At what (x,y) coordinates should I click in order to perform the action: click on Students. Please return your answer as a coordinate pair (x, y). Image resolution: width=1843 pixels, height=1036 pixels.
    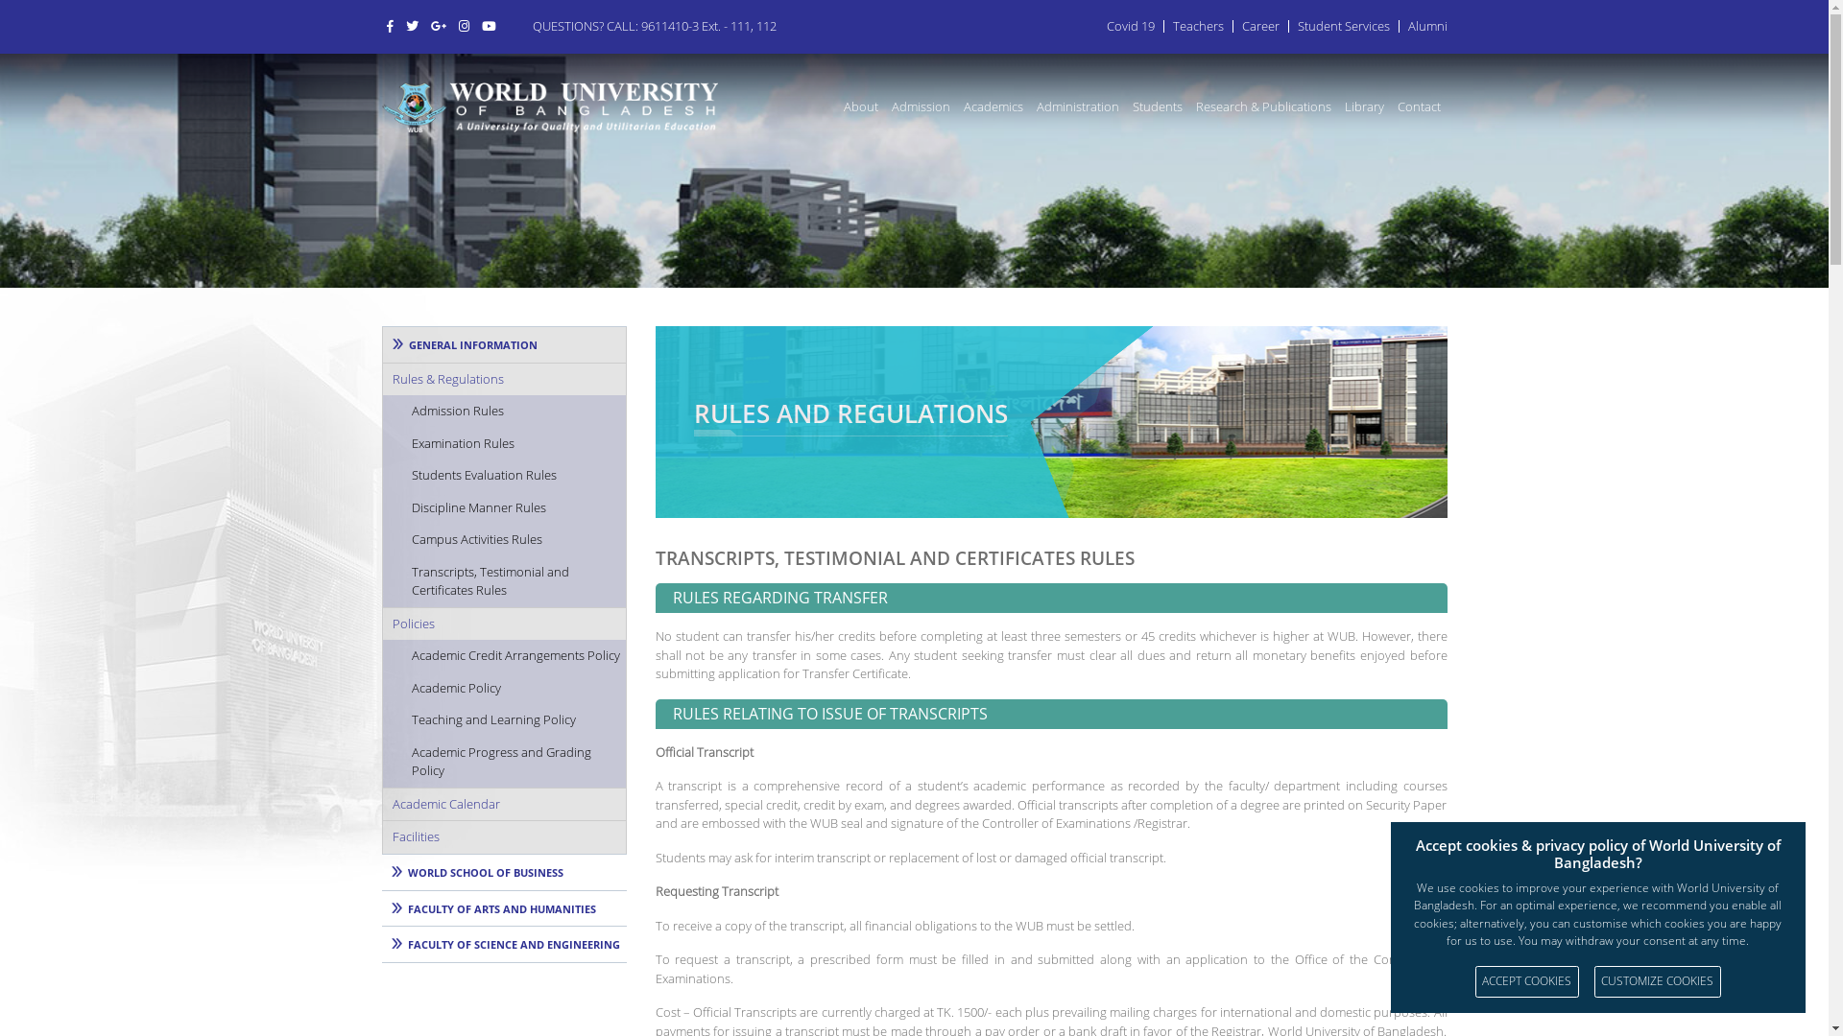
    Looking at the image, I should click on (1157, 106).